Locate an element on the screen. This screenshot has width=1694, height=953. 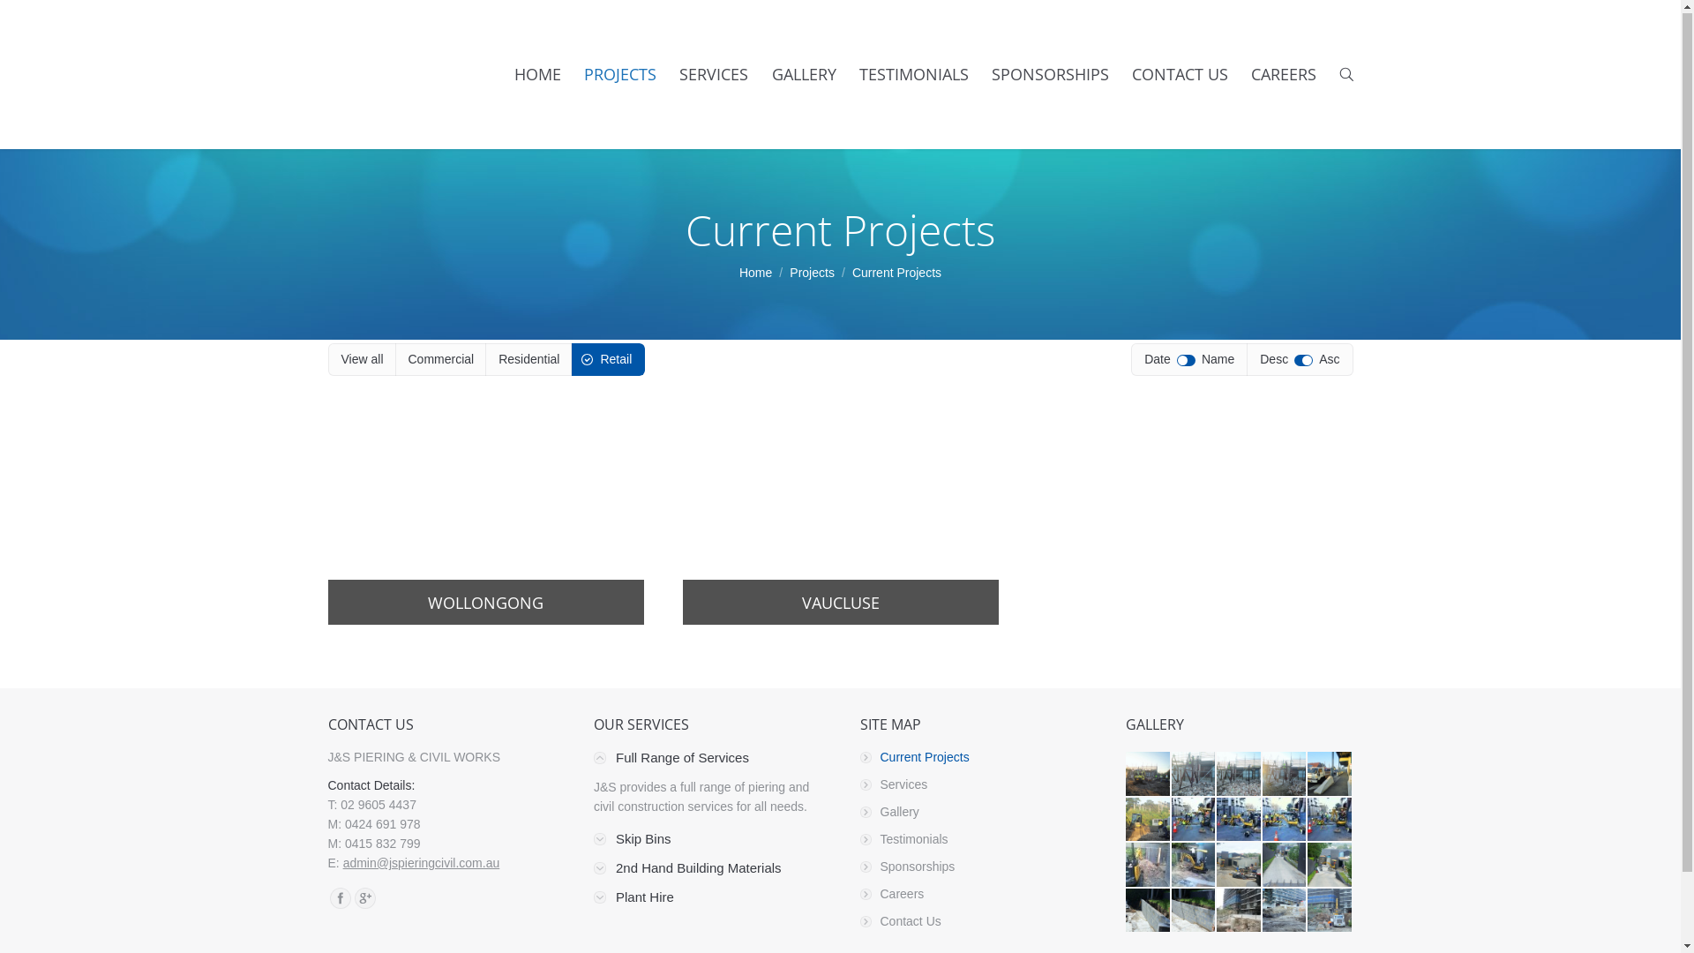
Testimonials is located at coordinates (973, 840).